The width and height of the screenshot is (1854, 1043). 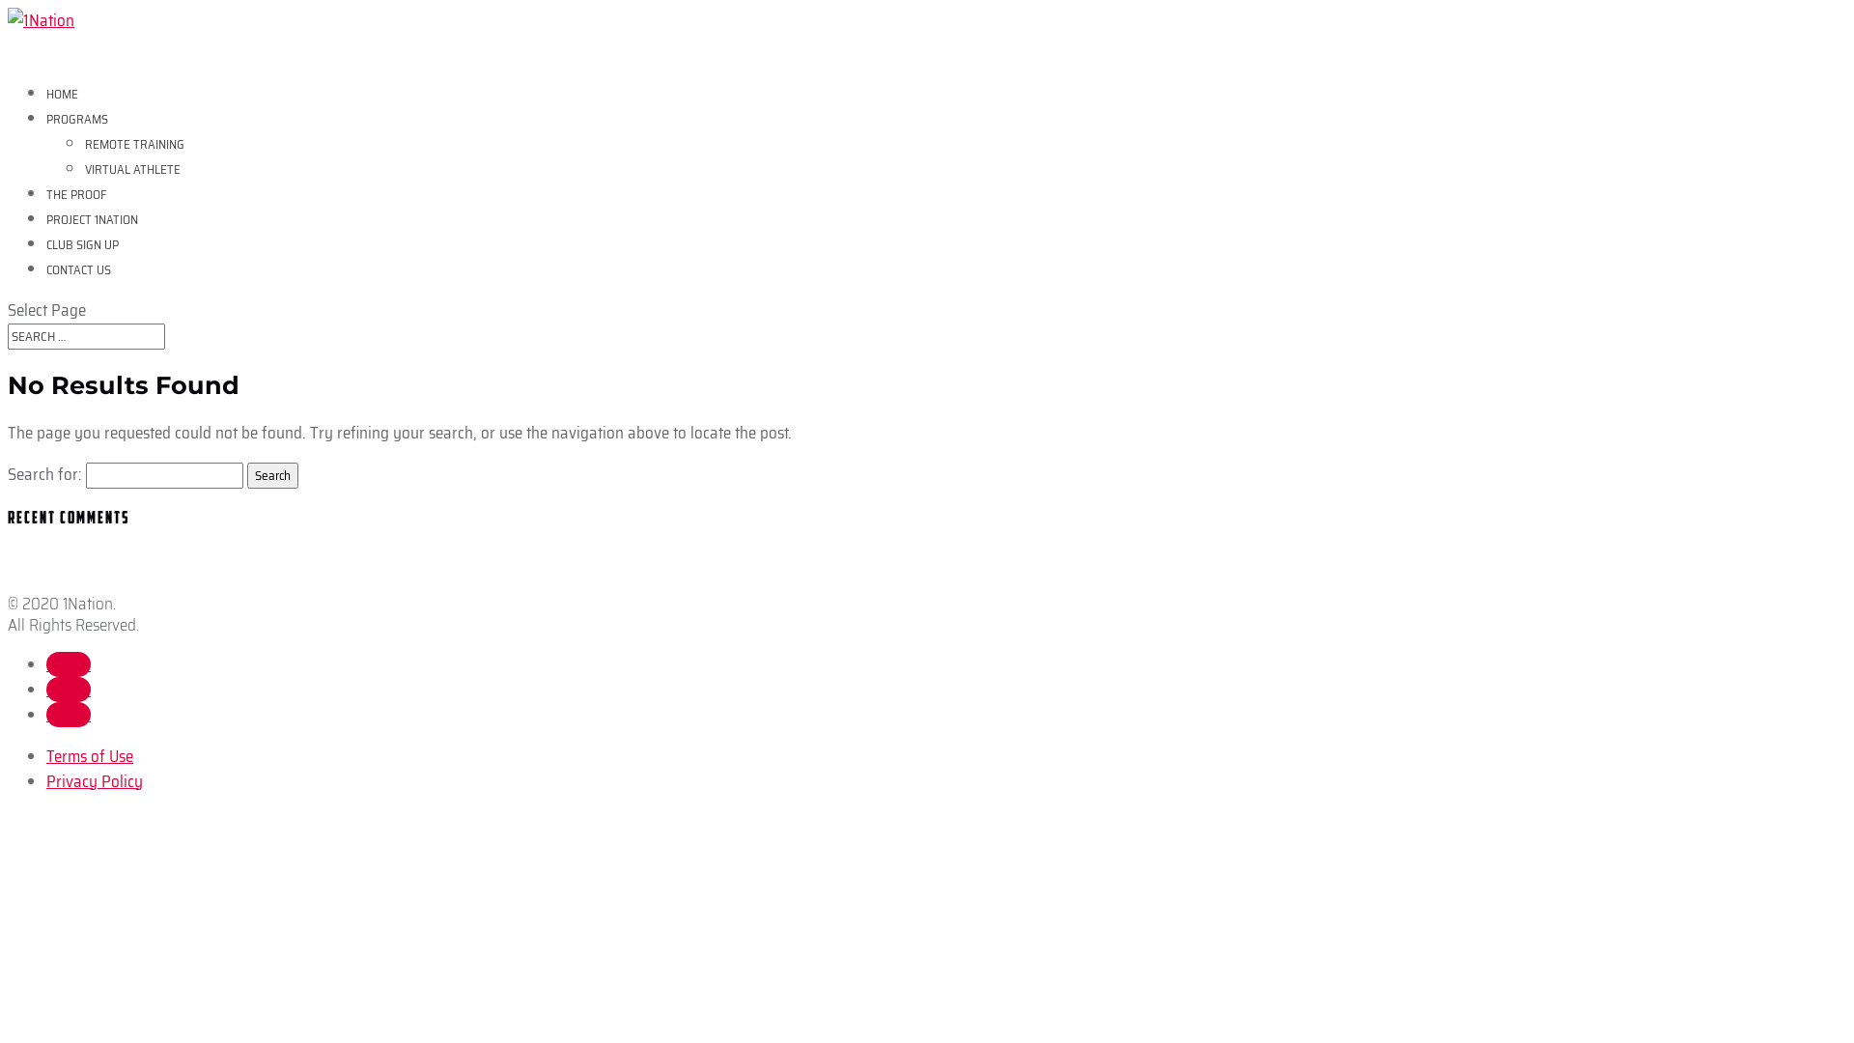 I want to click on CLUB SIGN UP, so click(x=82, y=251).